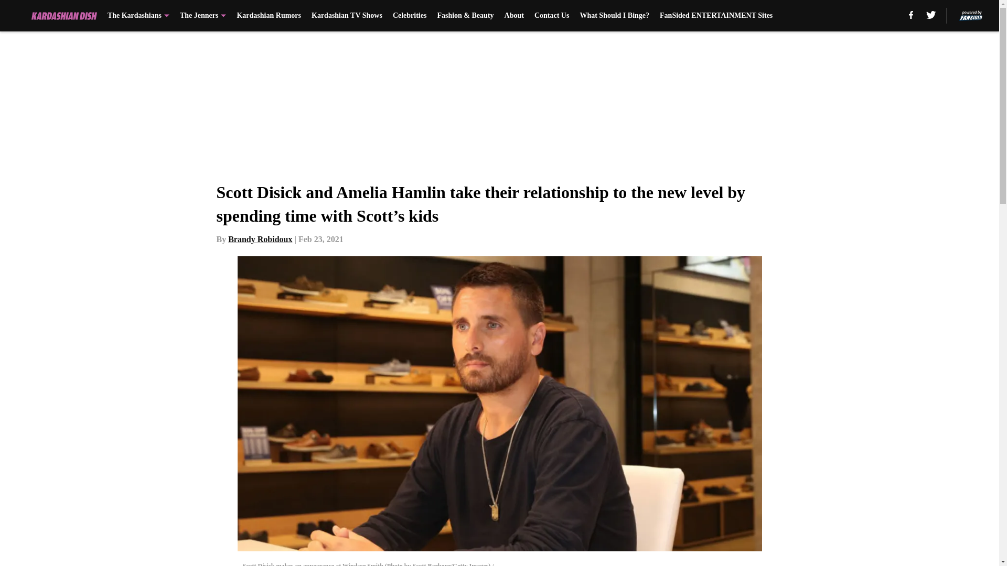 This screenshot has height=566, width=1007. Describe the element at coordinates (347, 16) in the screenshot. I see `Kardashian TV Shows` at that location.